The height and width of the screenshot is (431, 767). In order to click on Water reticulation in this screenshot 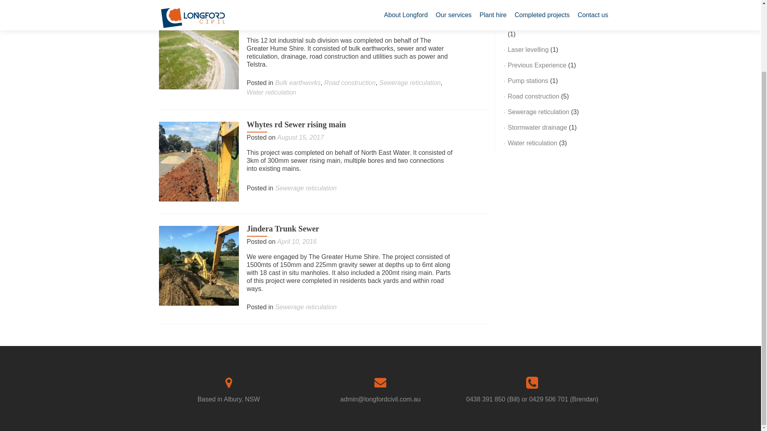, I will do `click(272, 92)`.